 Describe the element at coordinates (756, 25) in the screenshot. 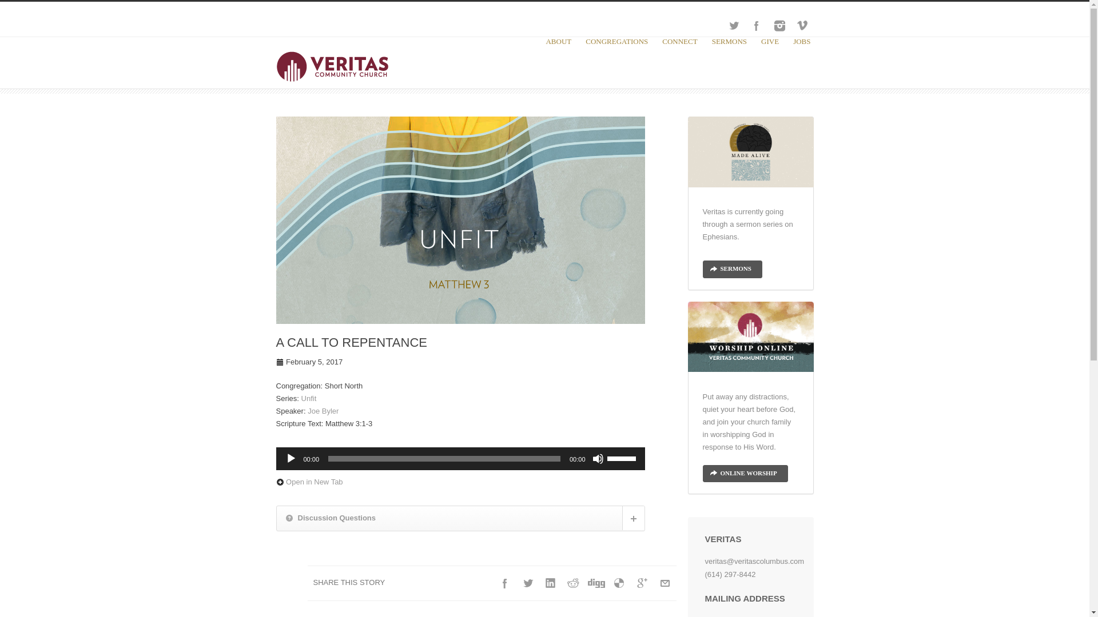

I see `Facebook` at that location.